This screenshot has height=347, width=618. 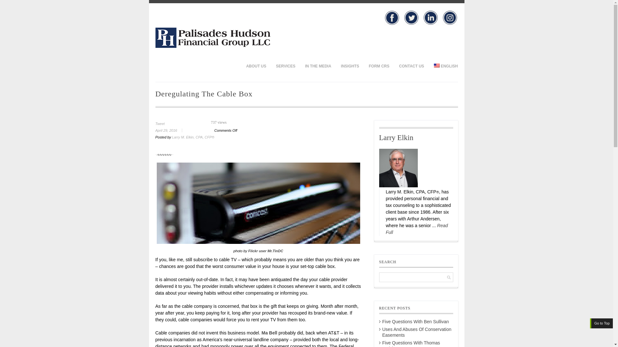 What do you see at coordinates (285, 66) in the screenshot?
I see `SERVICES` at bounding box center [285, 66].